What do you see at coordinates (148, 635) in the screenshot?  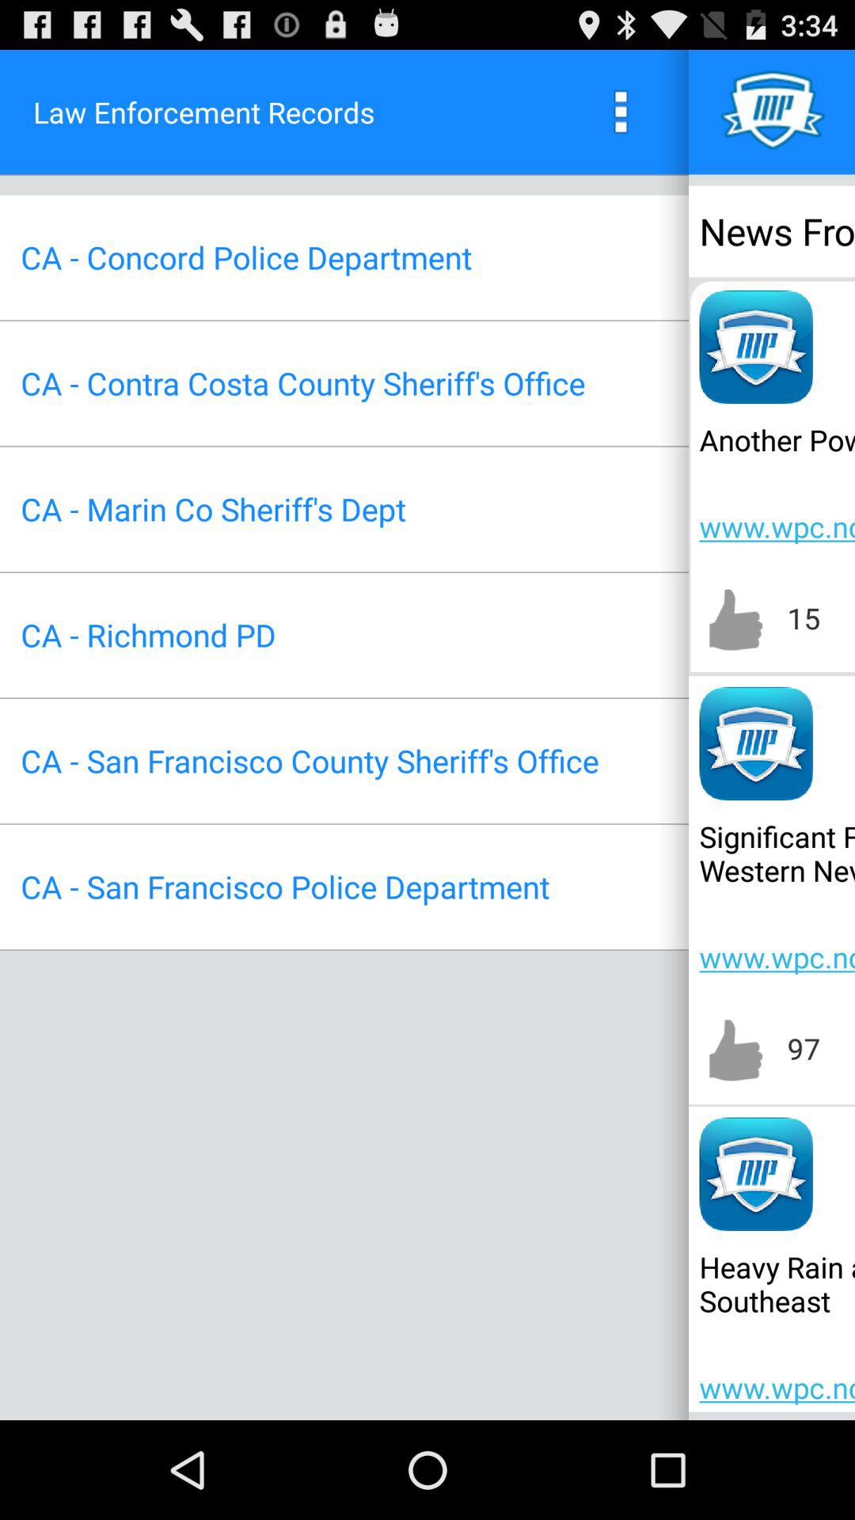 I see `swipe to ca - richmond pd item` at bounding box center [148, 635].